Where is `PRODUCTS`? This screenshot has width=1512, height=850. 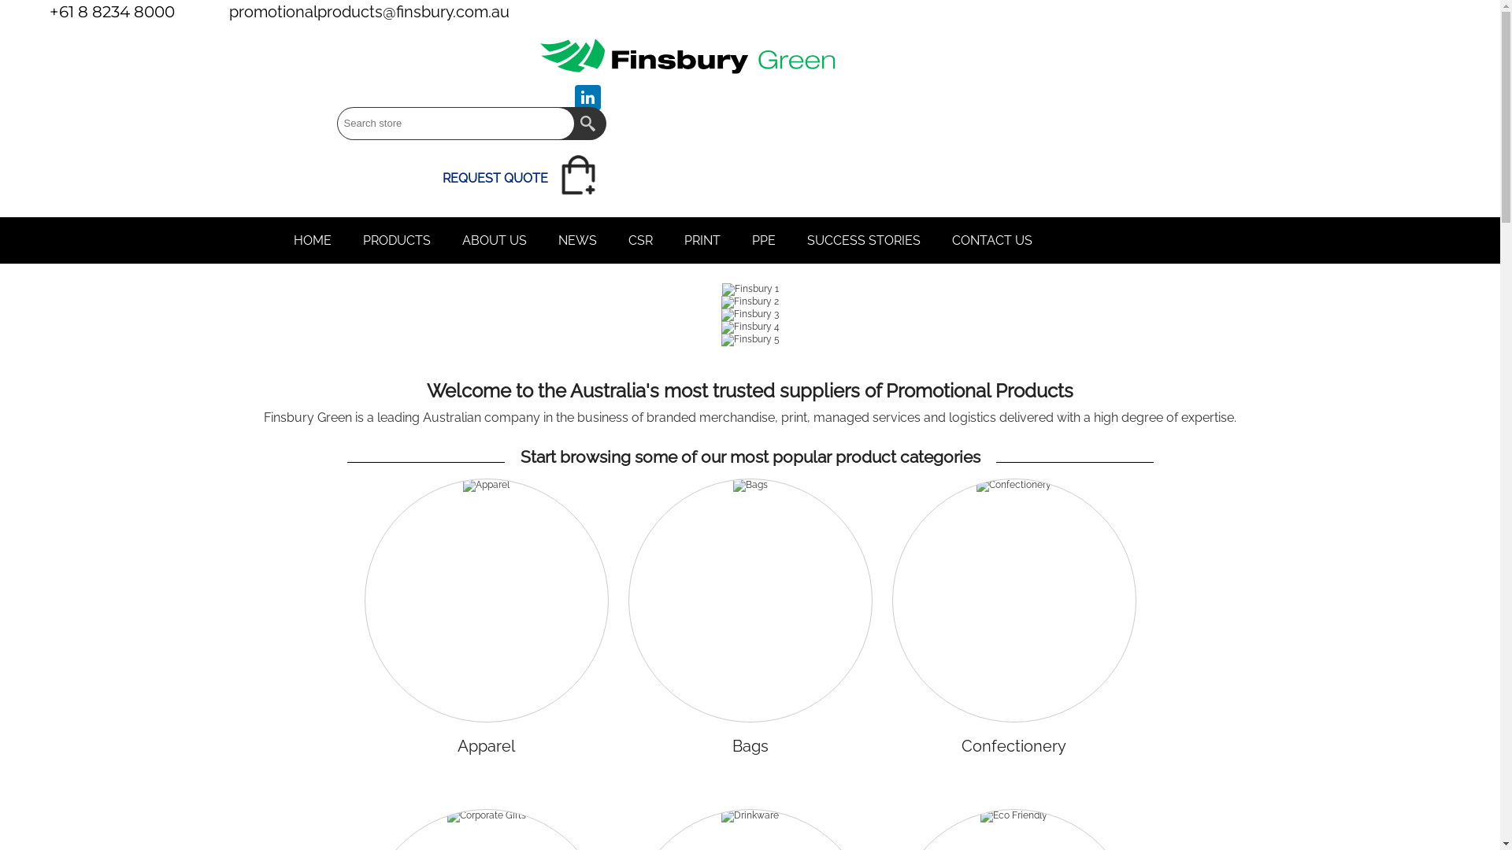
PRODUCTS is located at coordinates (396, 241).